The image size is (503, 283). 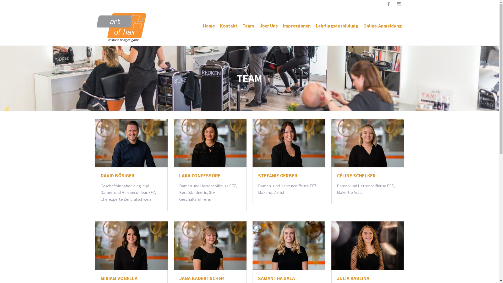 I want to click on Team, so click(x=248, y=26).